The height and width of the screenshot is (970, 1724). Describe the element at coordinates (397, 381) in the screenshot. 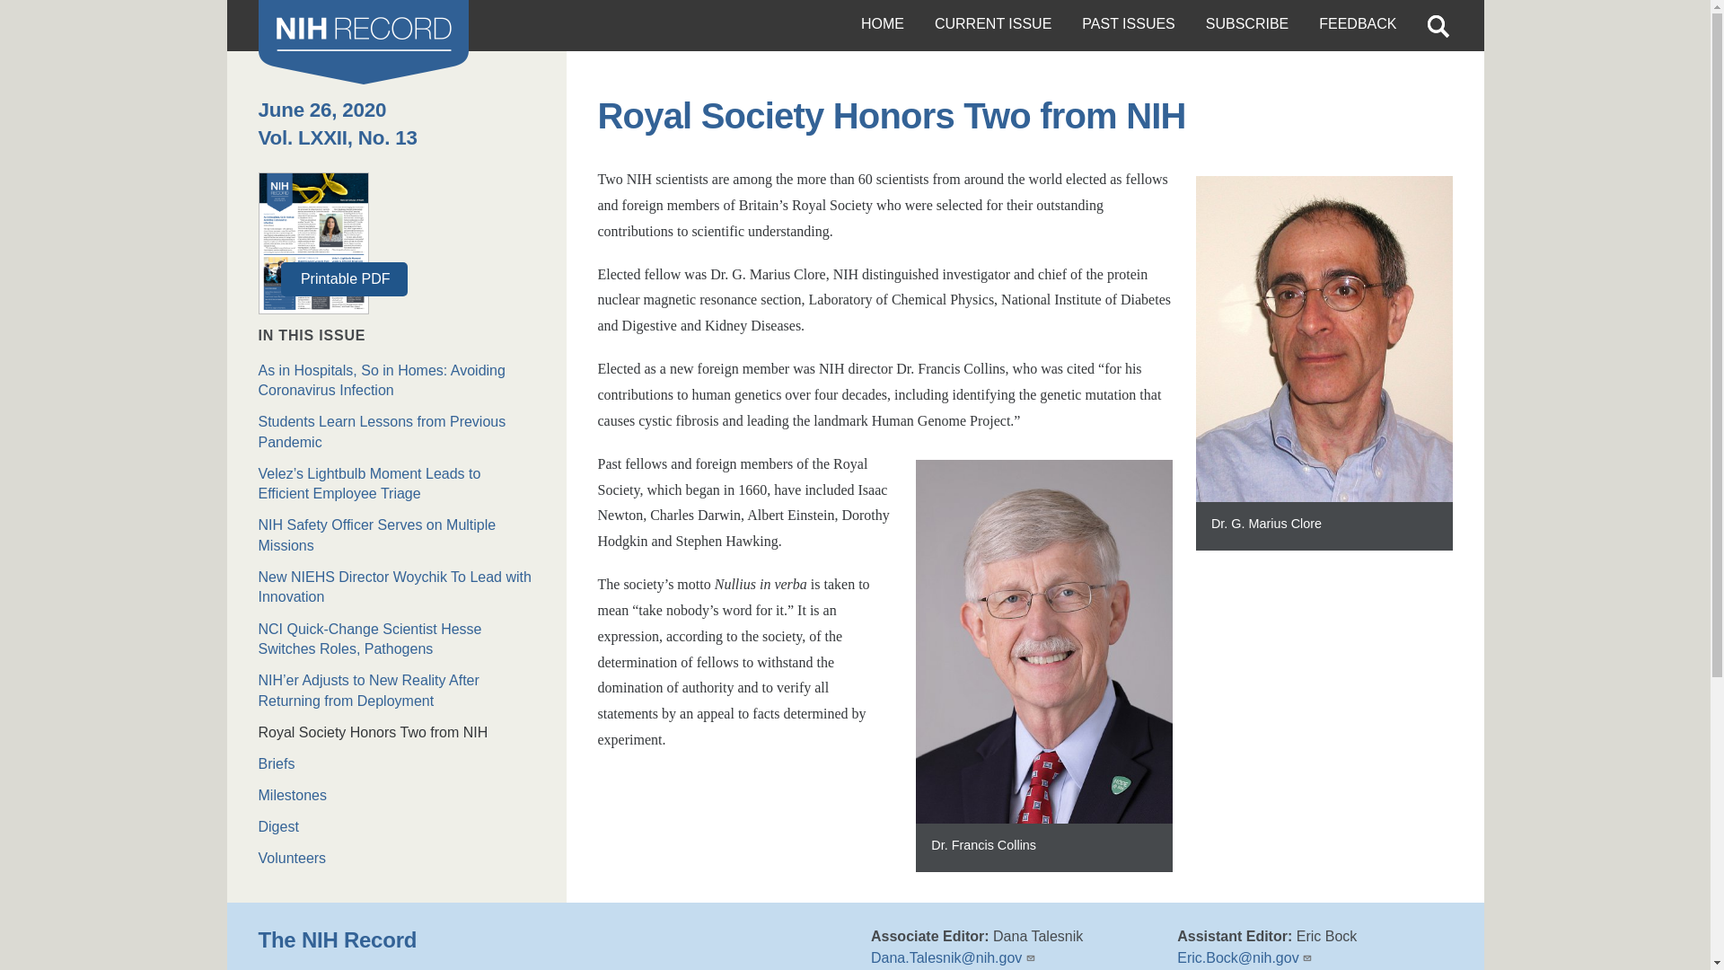

I see `As in Hospitals, So in Homes: Avoiding Coronavirus Infection` at that location.